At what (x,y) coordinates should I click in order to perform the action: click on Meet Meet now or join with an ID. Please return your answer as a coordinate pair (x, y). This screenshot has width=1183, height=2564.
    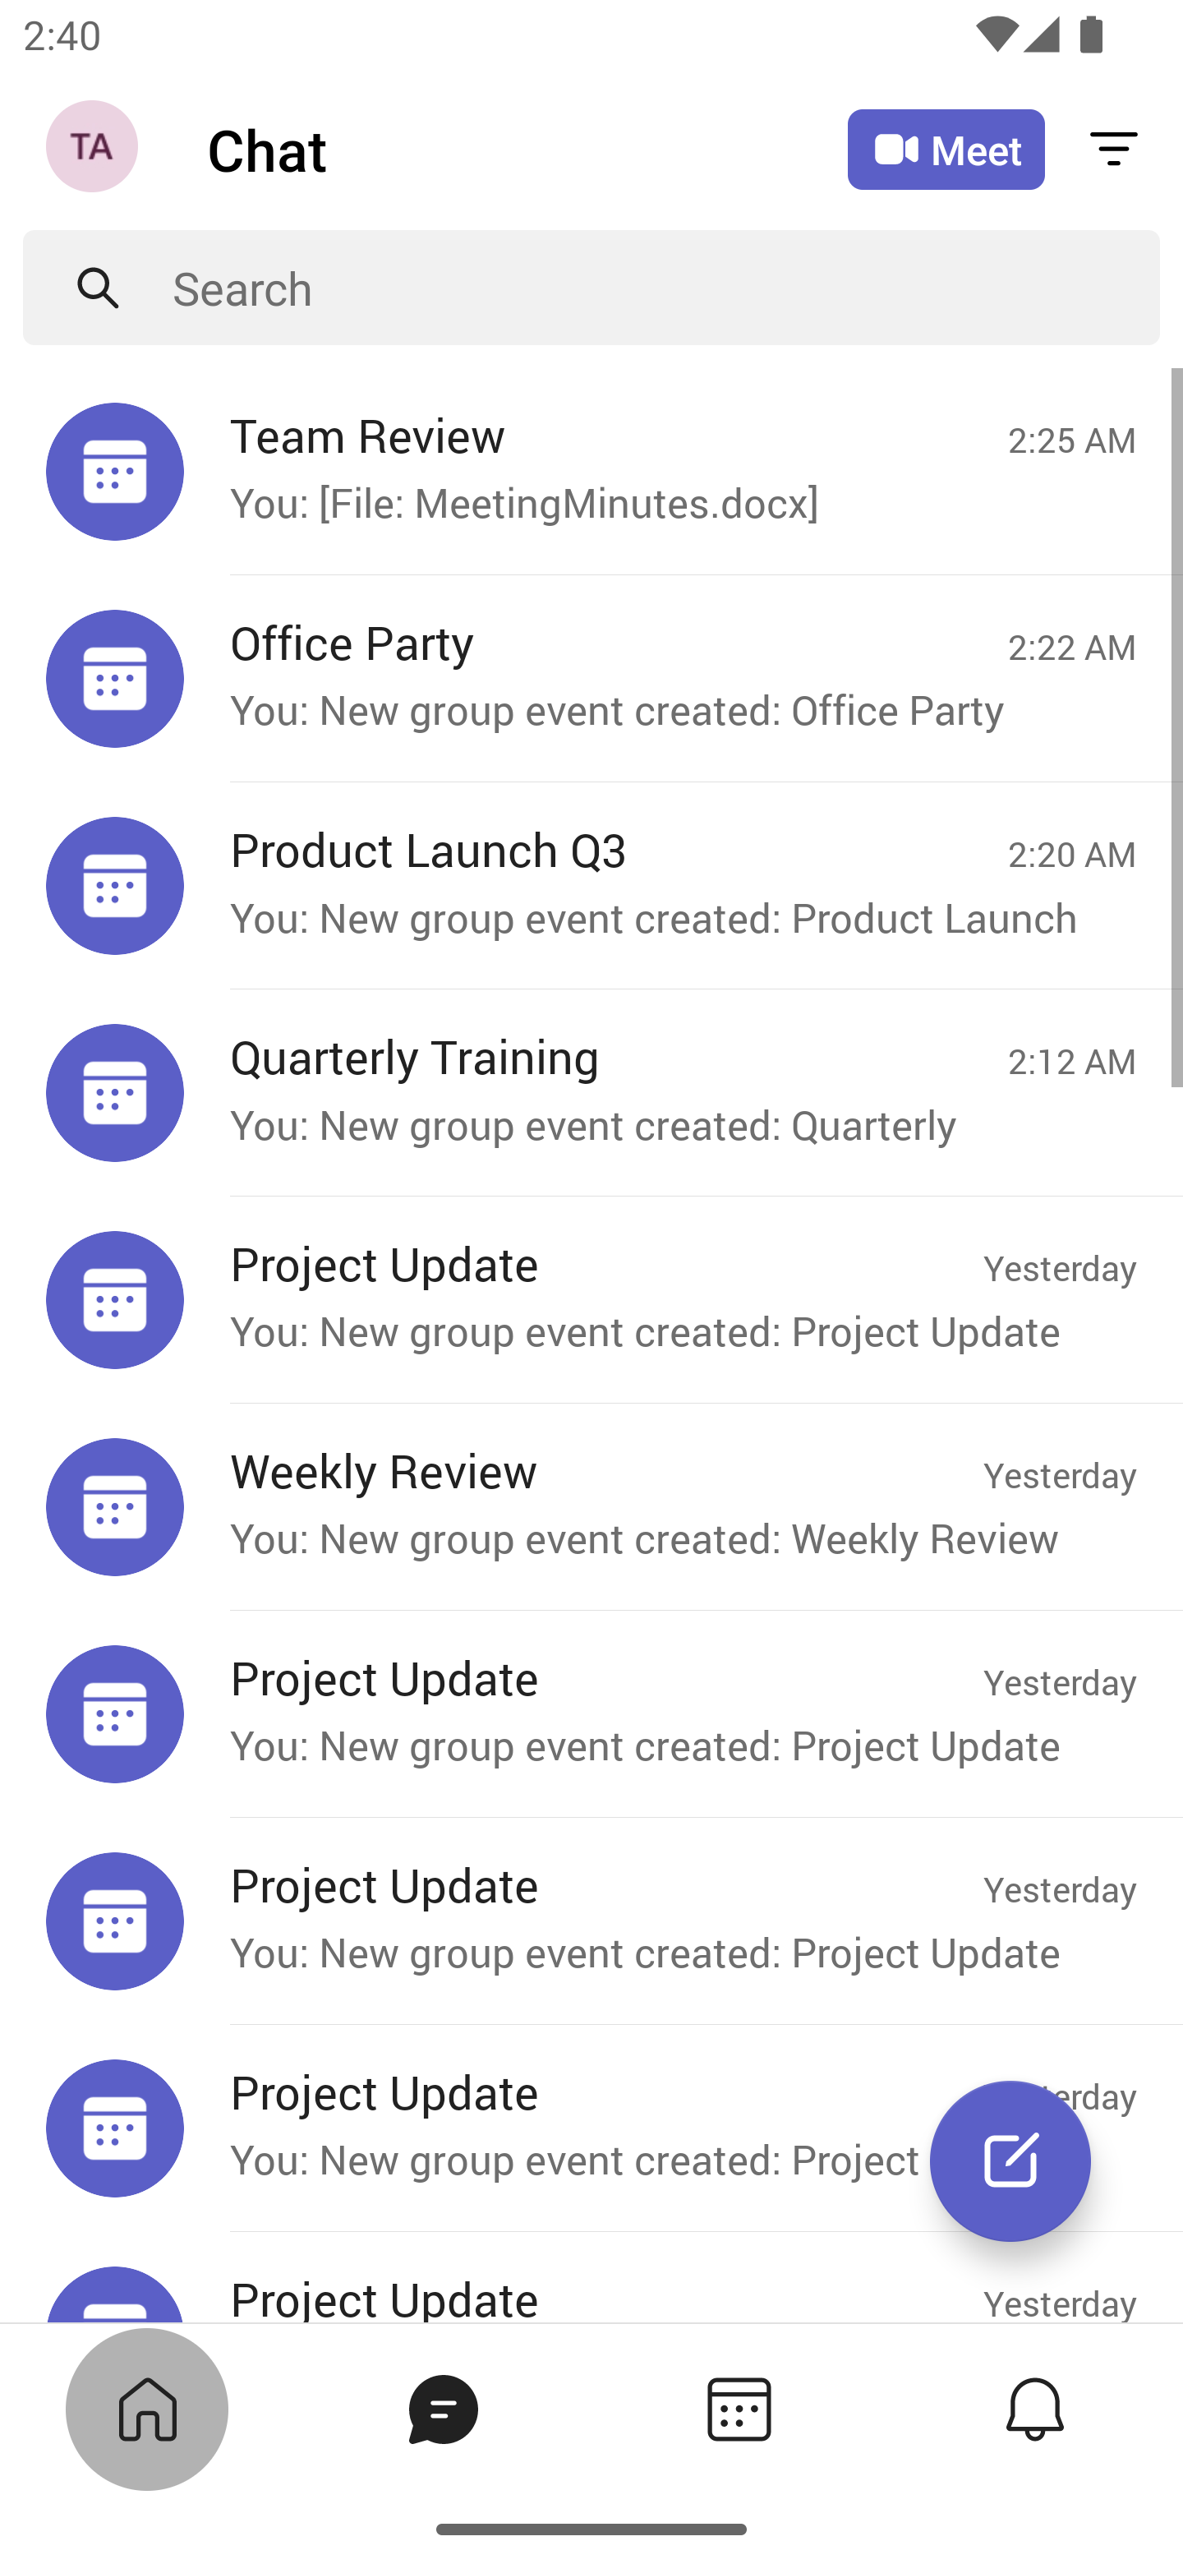
    Looking at the image, I should click on (946, 150).